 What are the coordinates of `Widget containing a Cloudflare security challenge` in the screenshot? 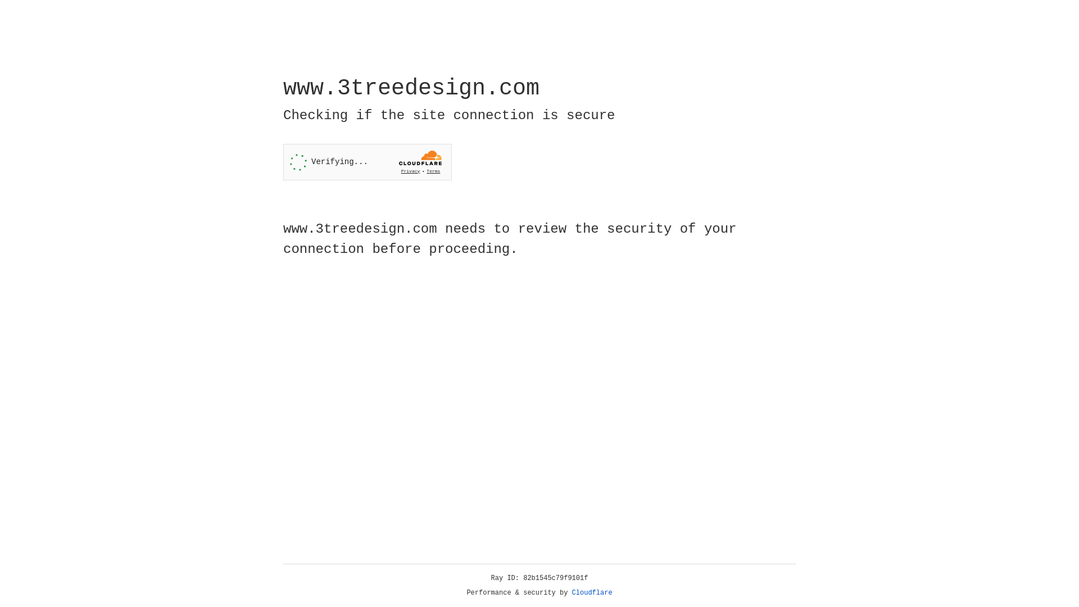 It's located at (368, 162).